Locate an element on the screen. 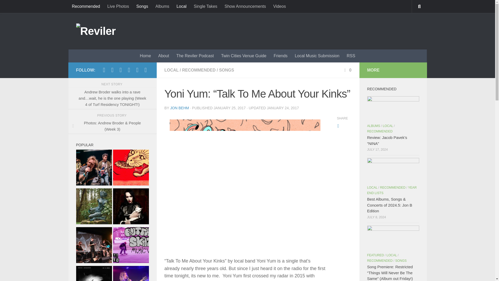  Clam Glam is located at coordinates (176, 281).